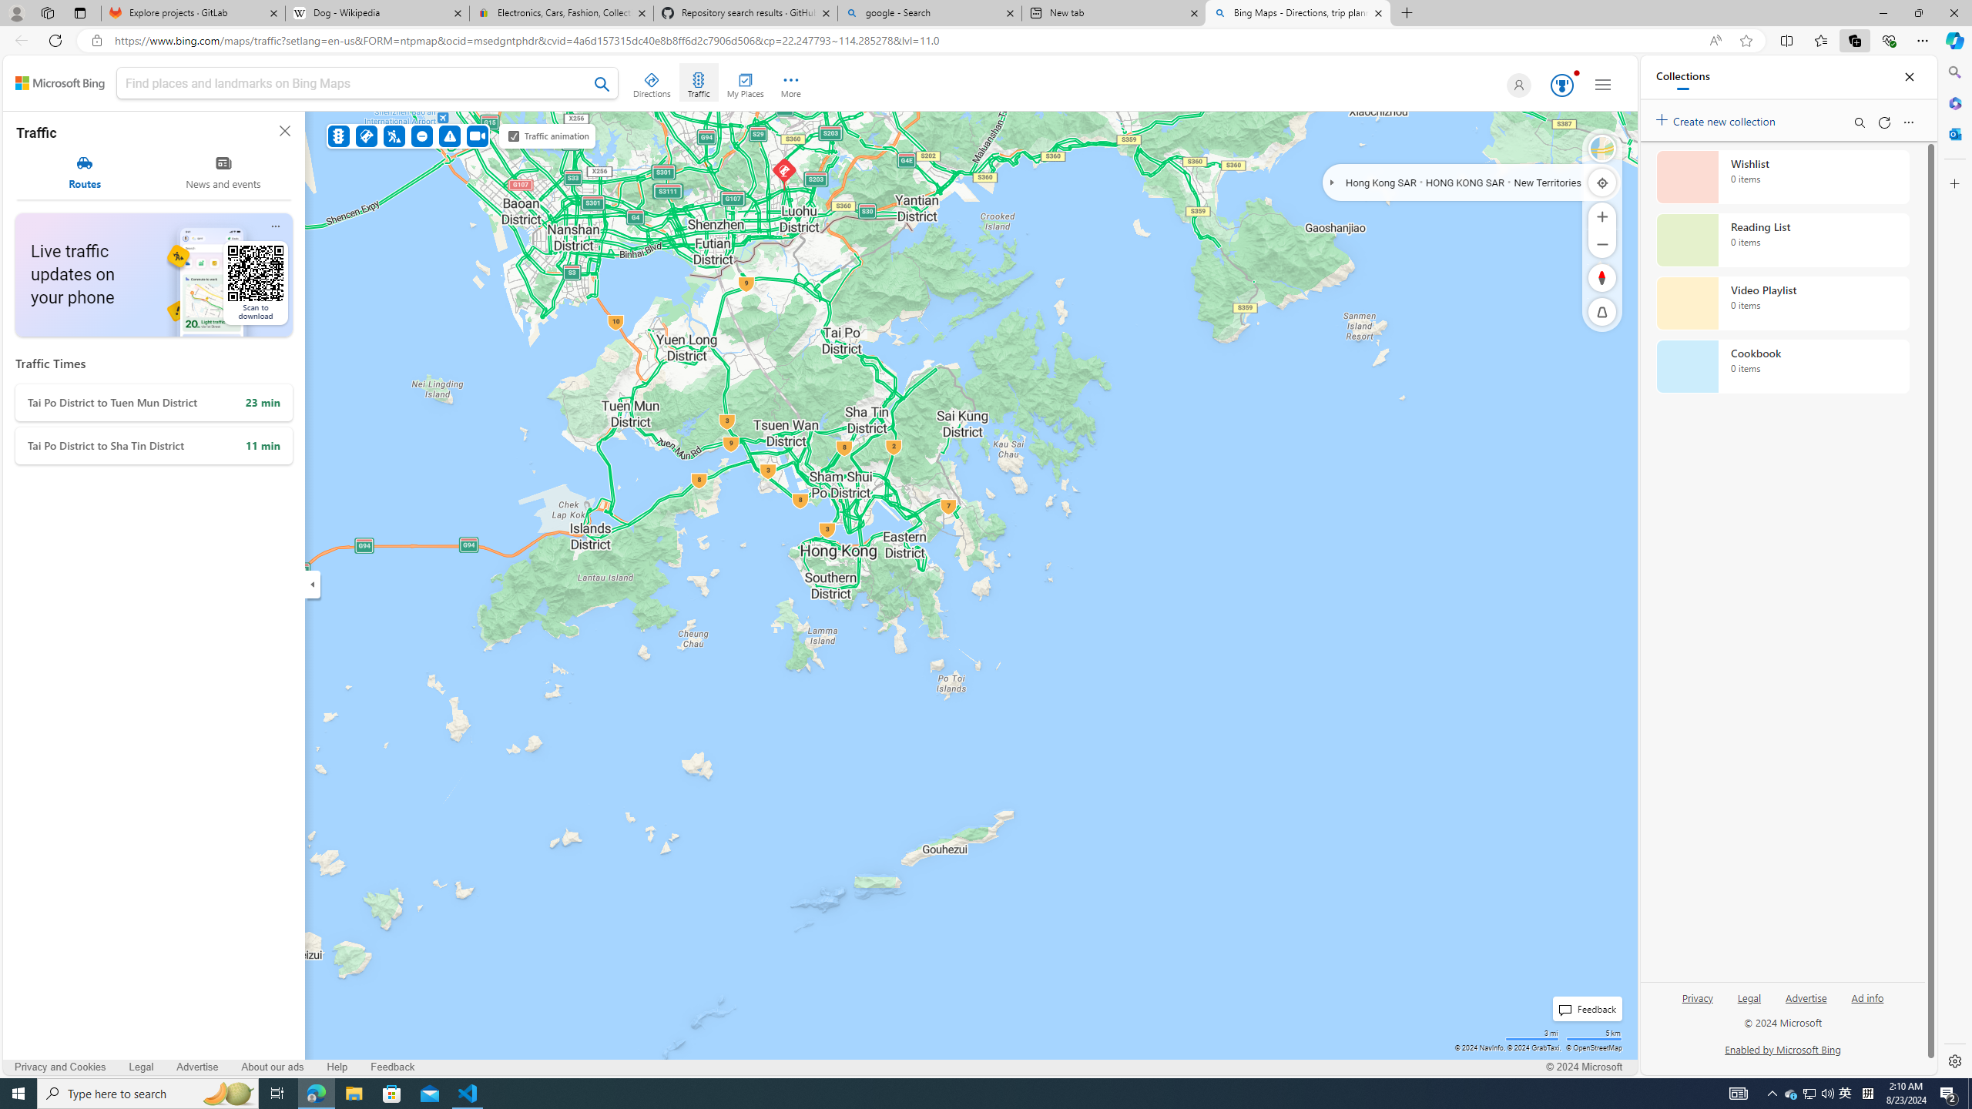  Describe the element at coordinates (1783, 303) in the screenshot. I see `Video Playlist collection, 0 items` at that location.